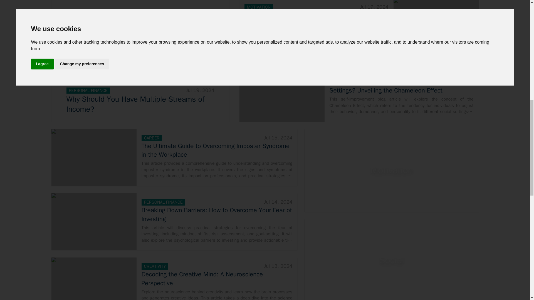 This screenshot has width=534, height=300. I want to click on Motivation, so click(392, 171).